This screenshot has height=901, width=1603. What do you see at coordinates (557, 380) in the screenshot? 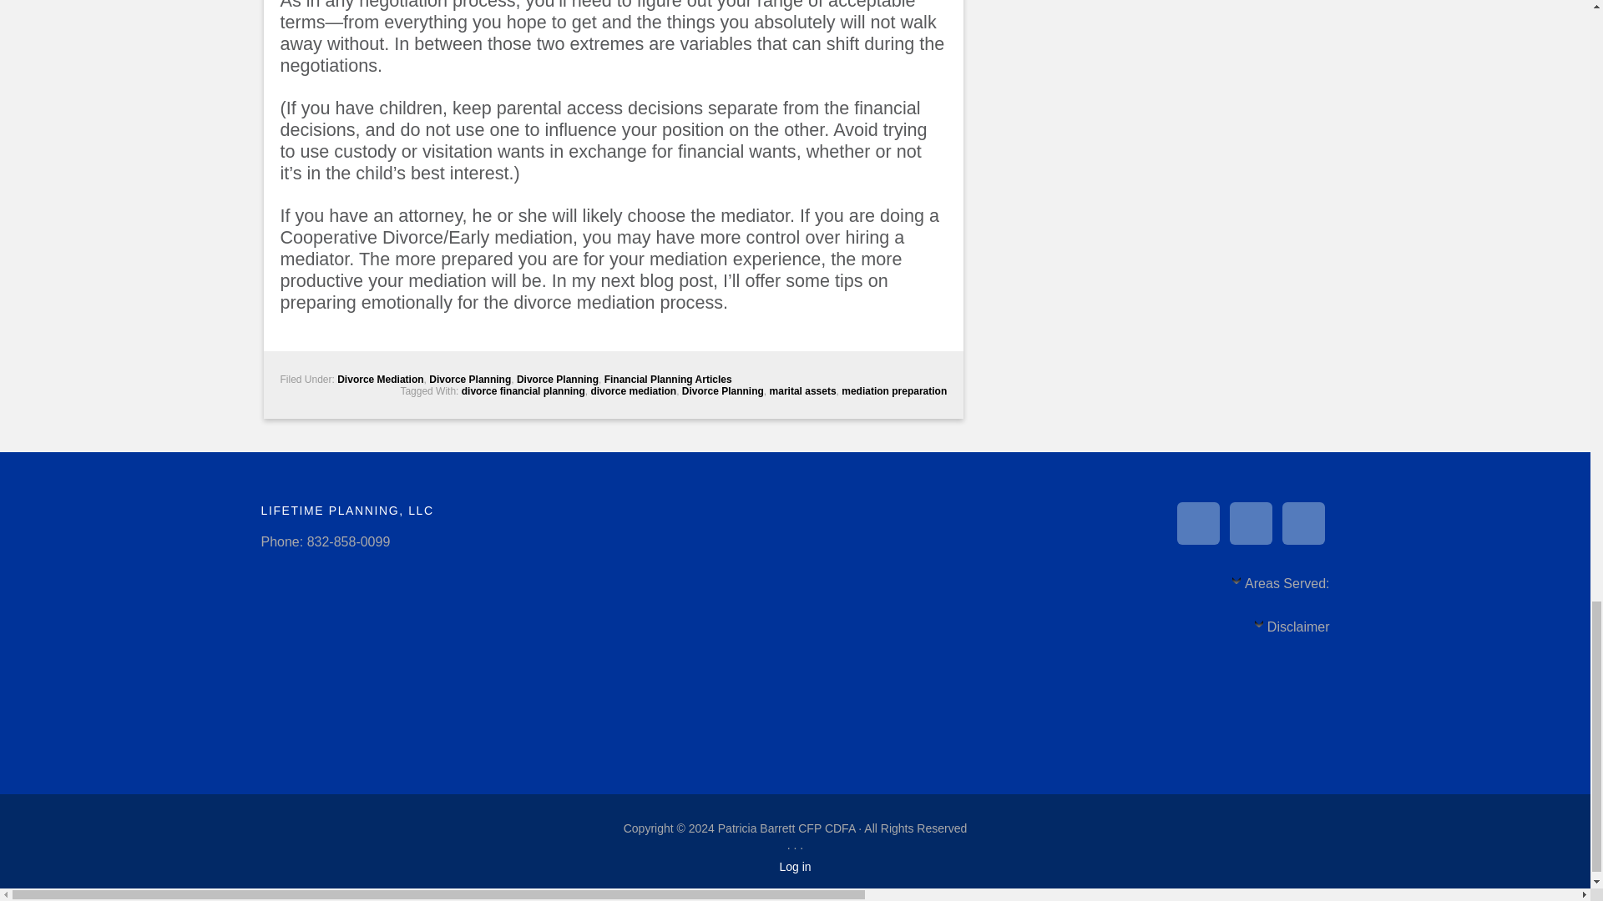
I see `Divorce Planning` at bounding box center [557, 380].